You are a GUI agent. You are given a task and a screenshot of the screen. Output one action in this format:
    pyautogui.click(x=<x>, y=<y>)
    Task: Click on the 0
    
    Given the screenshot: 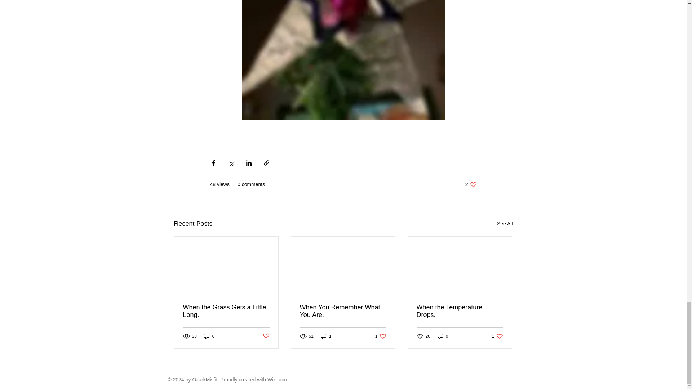 What is the action you would take?
    pyautogui.click(x=505, y=224)
    